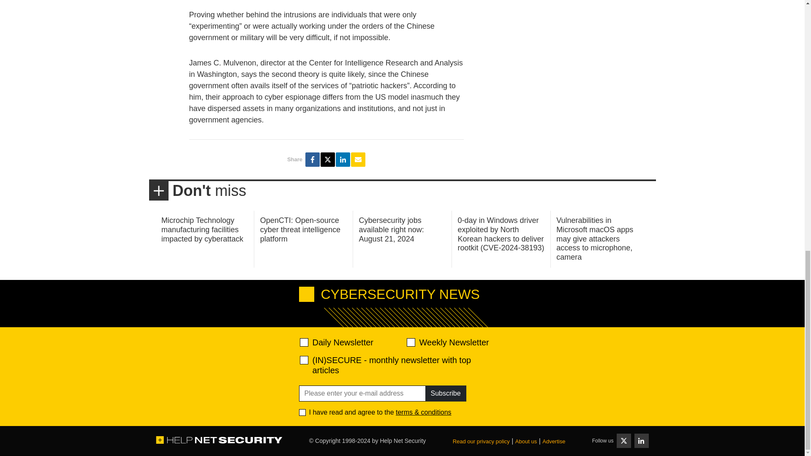 The height and width of the screenshot is (456, 811). I want to click on 520ac2f639, so click(304, 342).